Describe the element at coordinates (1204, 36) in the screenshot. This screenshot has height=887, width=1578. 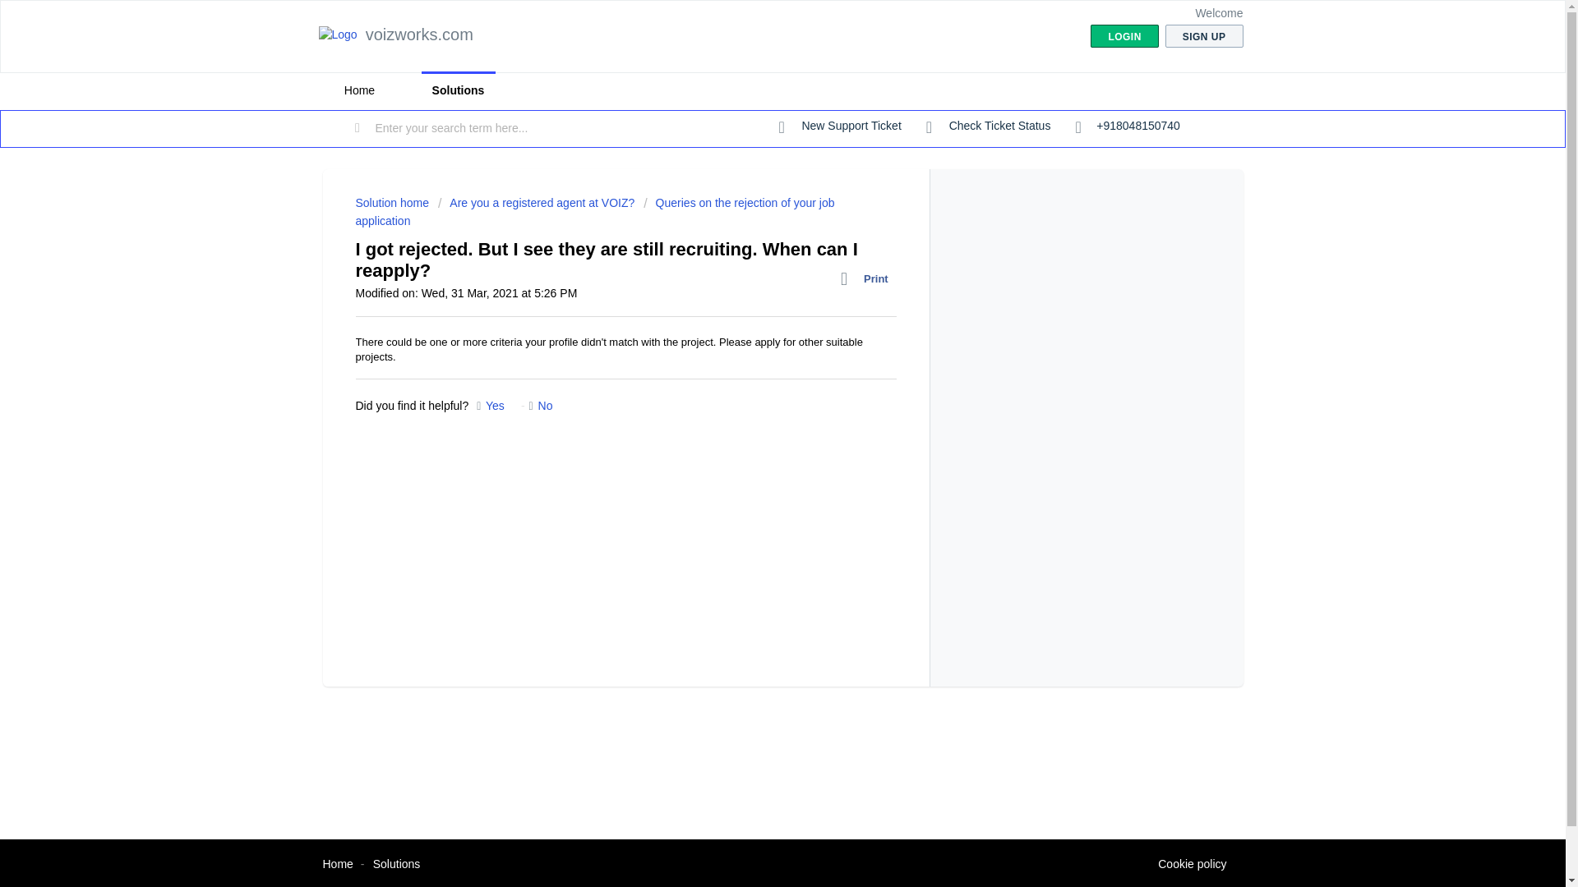
I see `SIGN UP` at that location.